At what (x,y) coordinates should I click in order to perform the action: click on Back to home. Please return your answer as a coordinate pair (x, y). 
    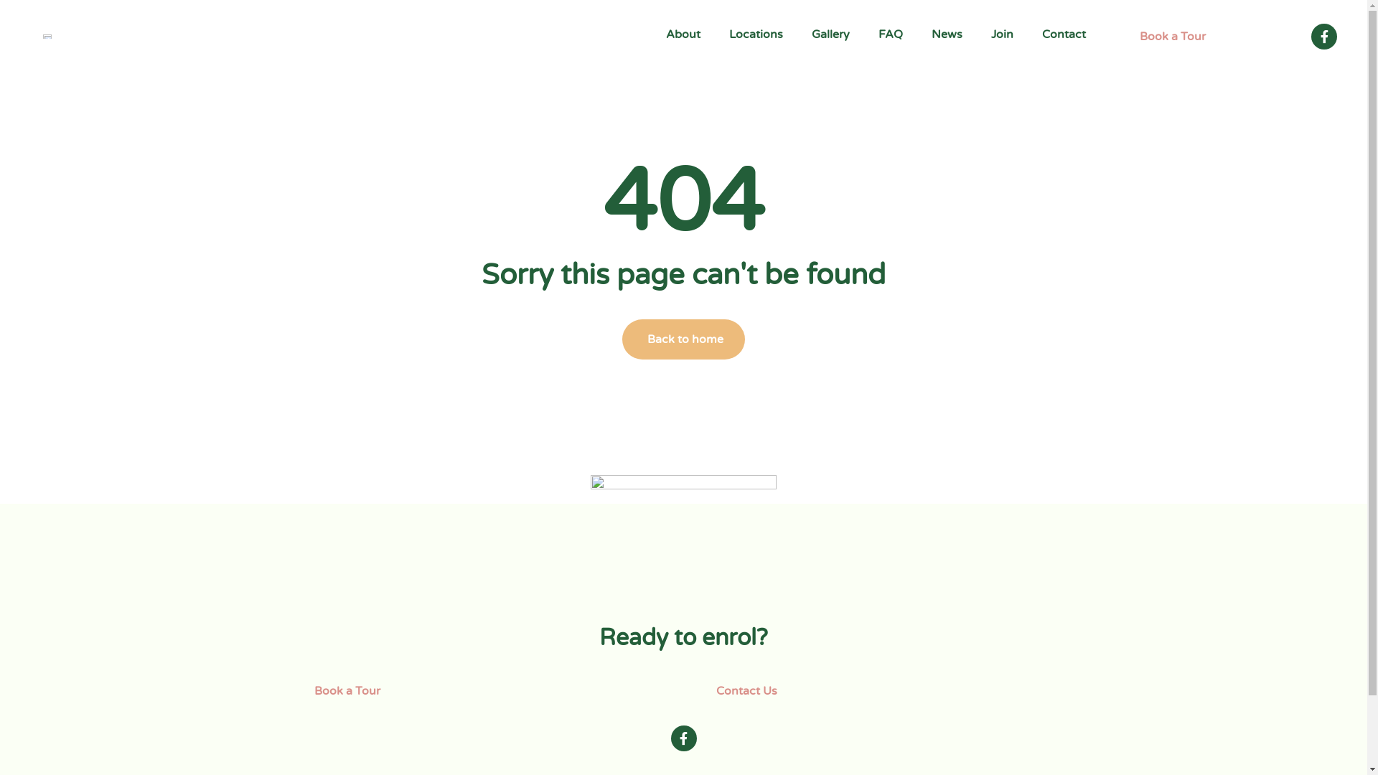
    Looking at the image, I should click on (683, 339).